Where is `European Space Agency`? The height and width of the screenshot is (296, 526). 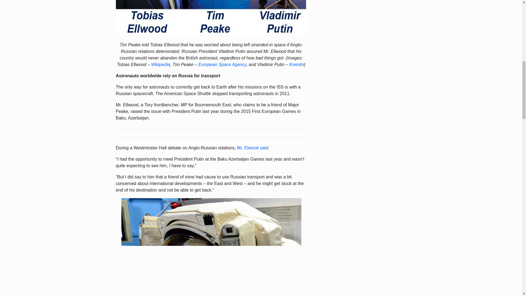
European Space Agency is located at coordinates (222, 64).